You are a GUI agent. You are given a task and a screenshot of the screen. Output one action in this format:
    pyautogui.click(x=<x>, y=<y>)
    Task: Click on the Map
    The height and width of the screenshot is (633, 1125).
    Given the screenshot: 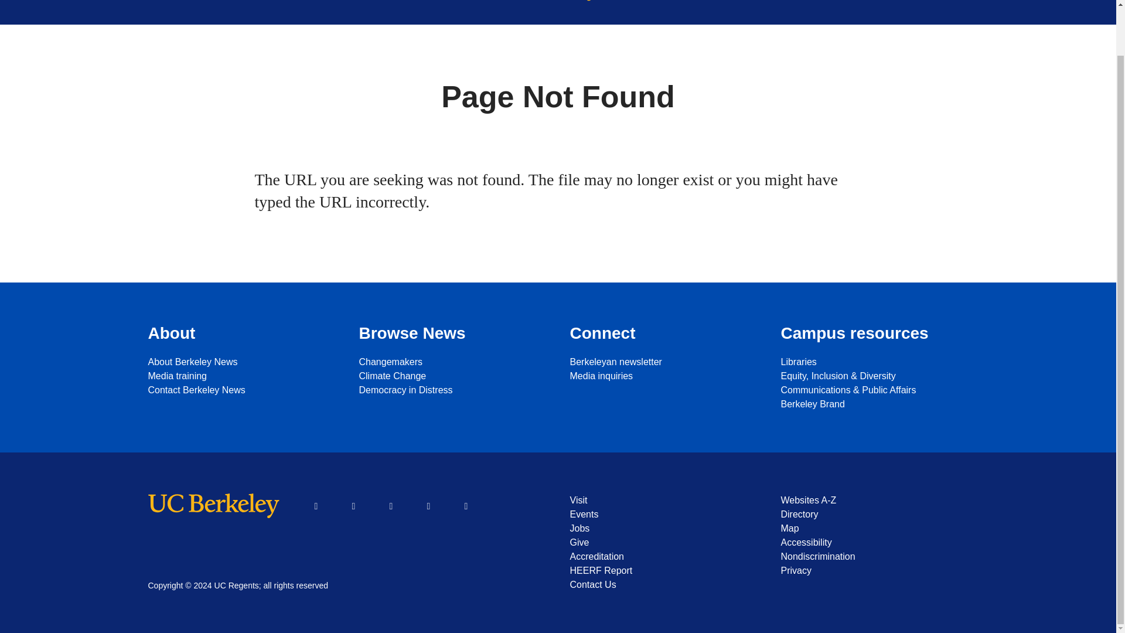 What is the action you would take?
    pyautogui.click(x=874, y=528)
    